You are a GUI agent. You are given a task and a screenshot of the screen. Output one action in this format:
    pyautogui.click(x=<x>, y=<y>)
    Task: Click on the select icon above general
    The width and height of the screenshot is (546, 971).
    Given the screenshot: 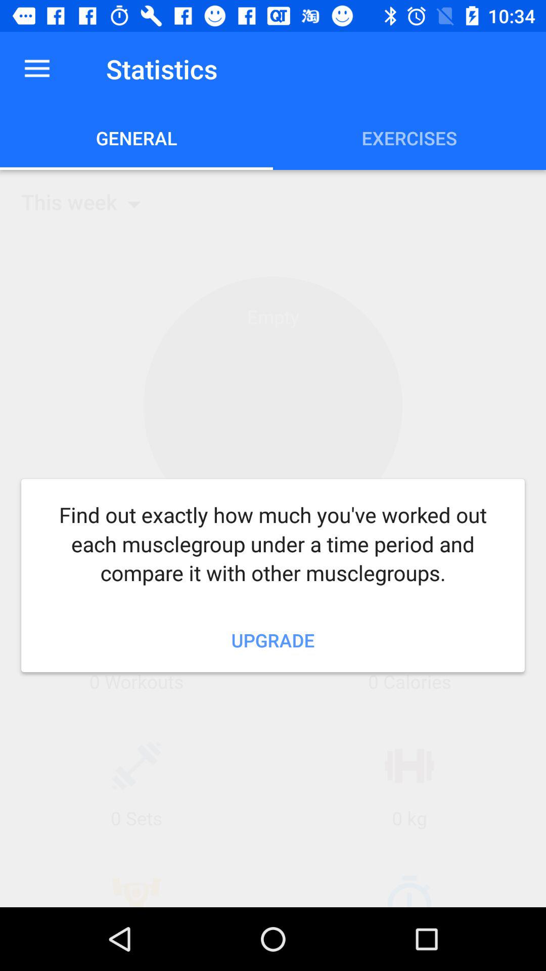 What is the action you would take?
    pyautogui.click(x=37, y=69)
    